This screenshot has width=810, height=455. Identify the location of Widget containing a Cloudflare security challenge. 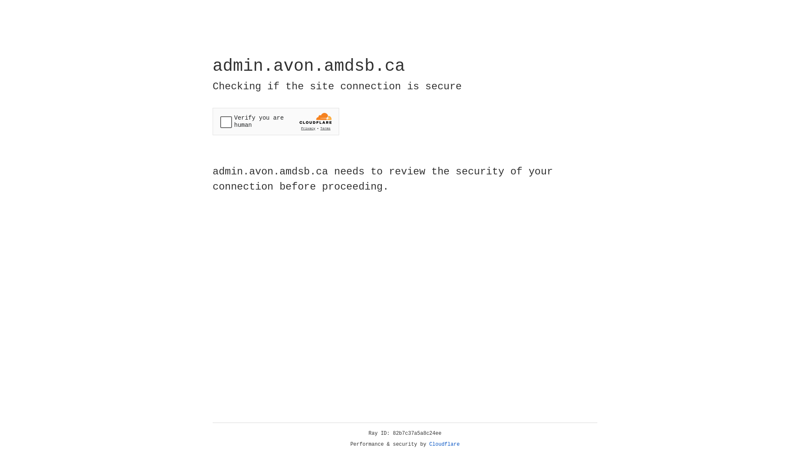
(276, 121).